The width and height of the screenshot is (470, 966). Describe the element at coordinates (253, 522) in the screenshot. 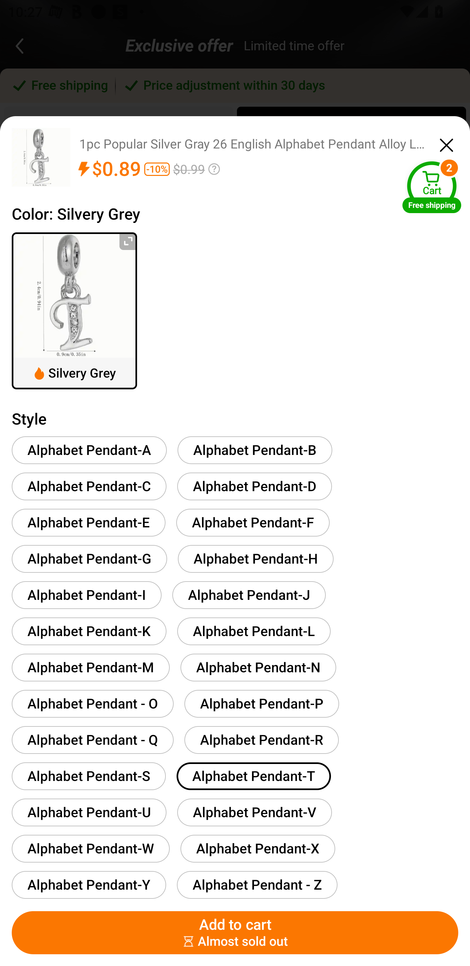

I see ` Alphabet Pendant-F` at that location.